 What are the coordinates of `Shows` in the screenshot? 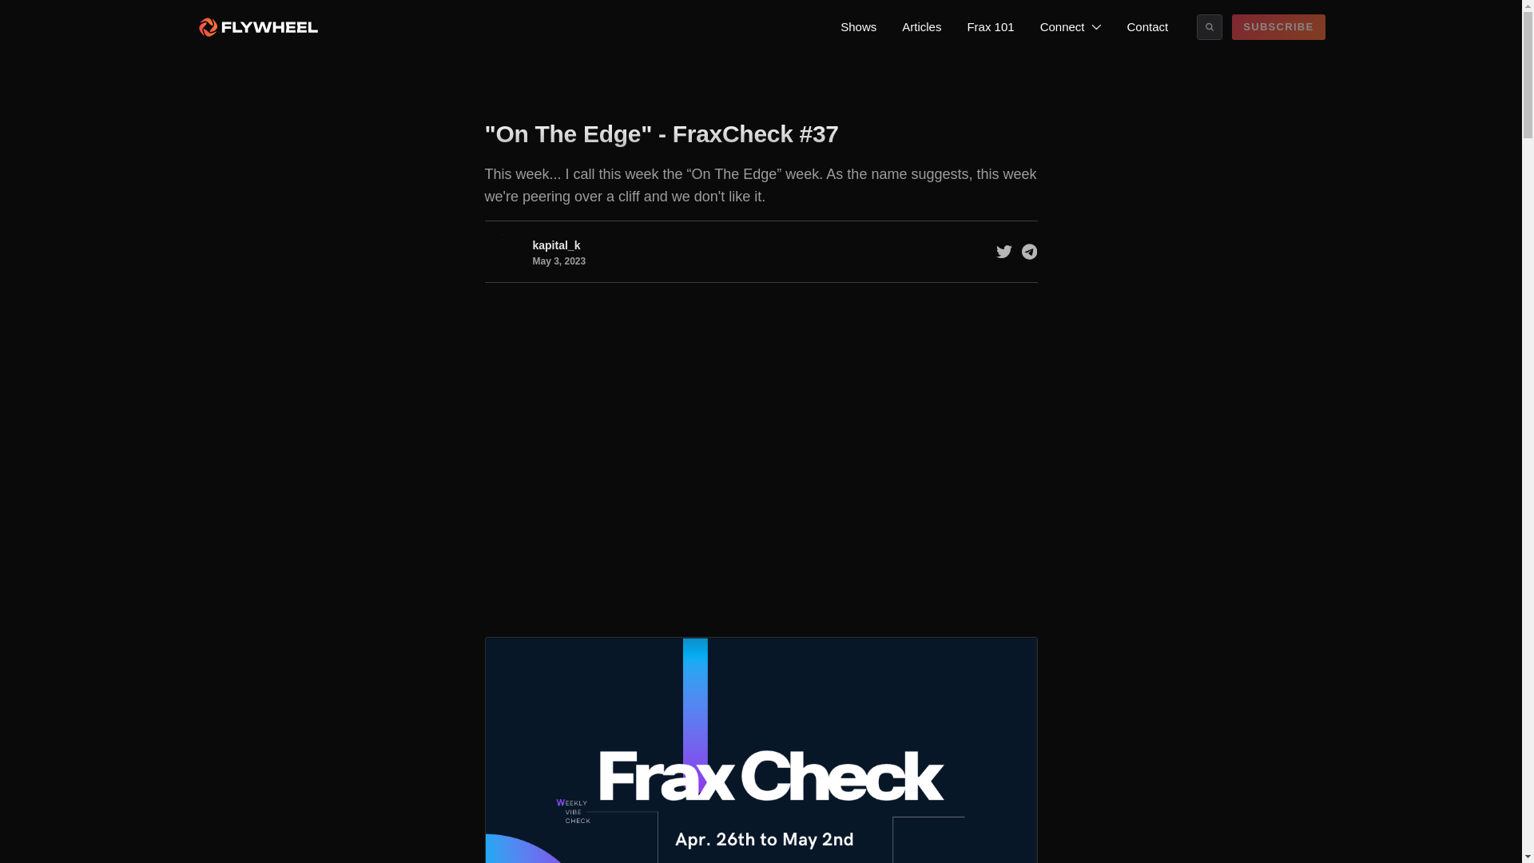 It's located at (858, 27).